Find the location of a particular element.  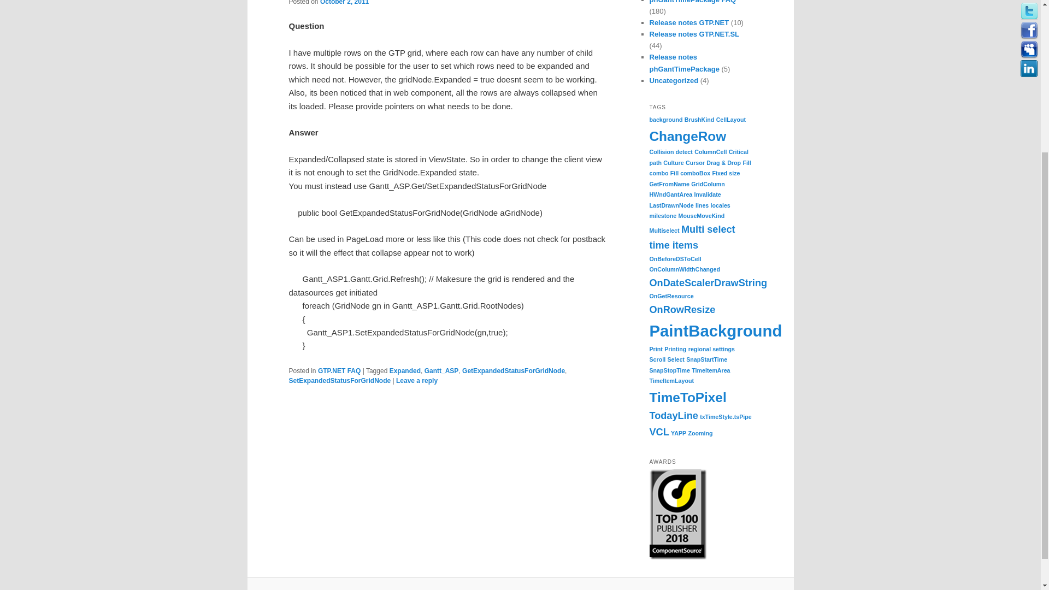

BrushKind is located at coordinates (699, 119).